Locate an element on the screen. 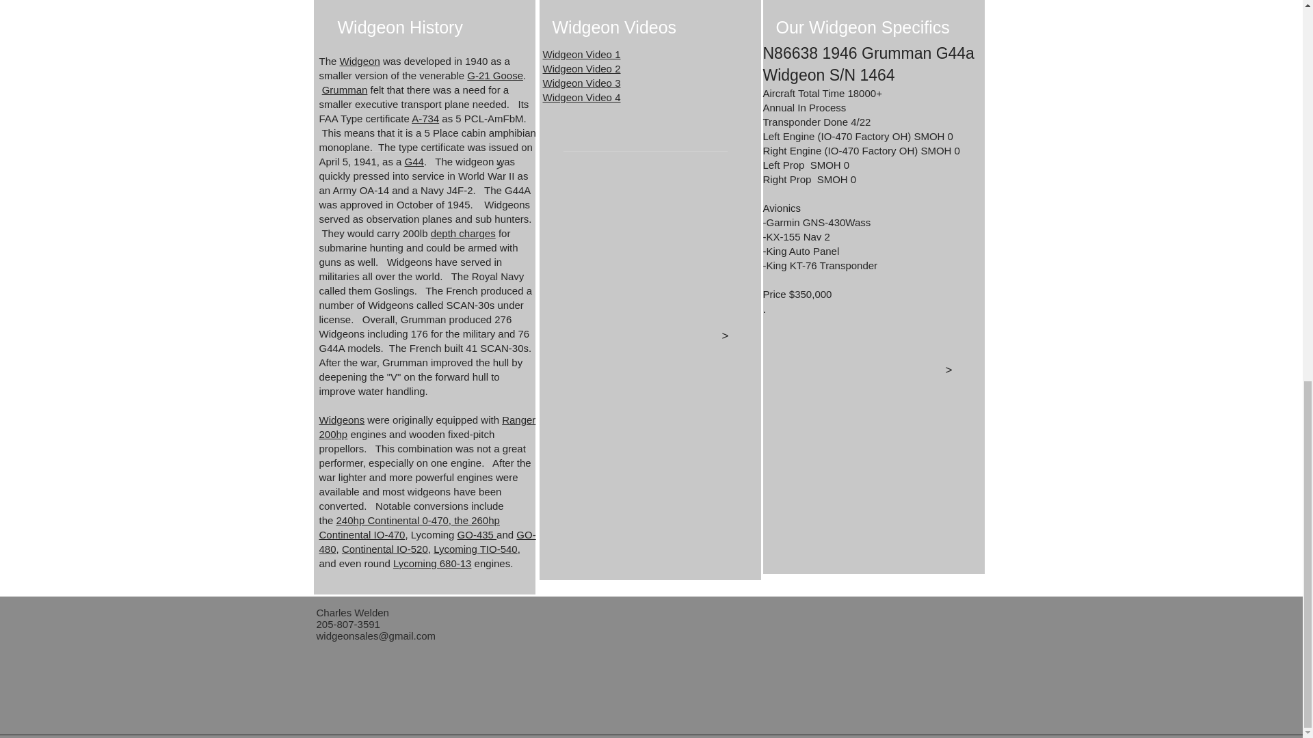 The height and width of the screenshot is (738, 1313). Widgeon Video 2 is located at coordinates (582, 68).